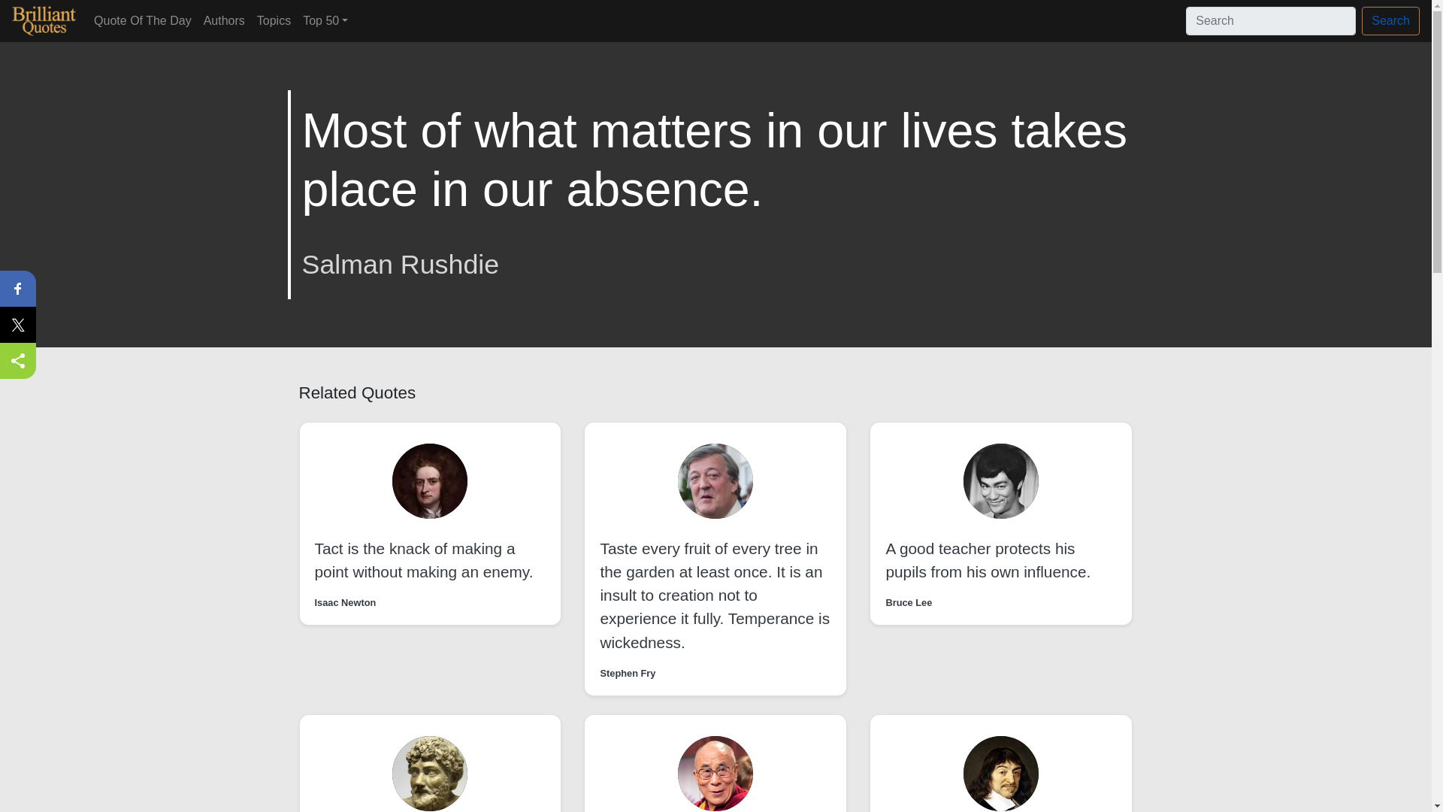  Describe the element at coordinates (909, 602) in the screenshot. I see `Bruce Lee` at that location.